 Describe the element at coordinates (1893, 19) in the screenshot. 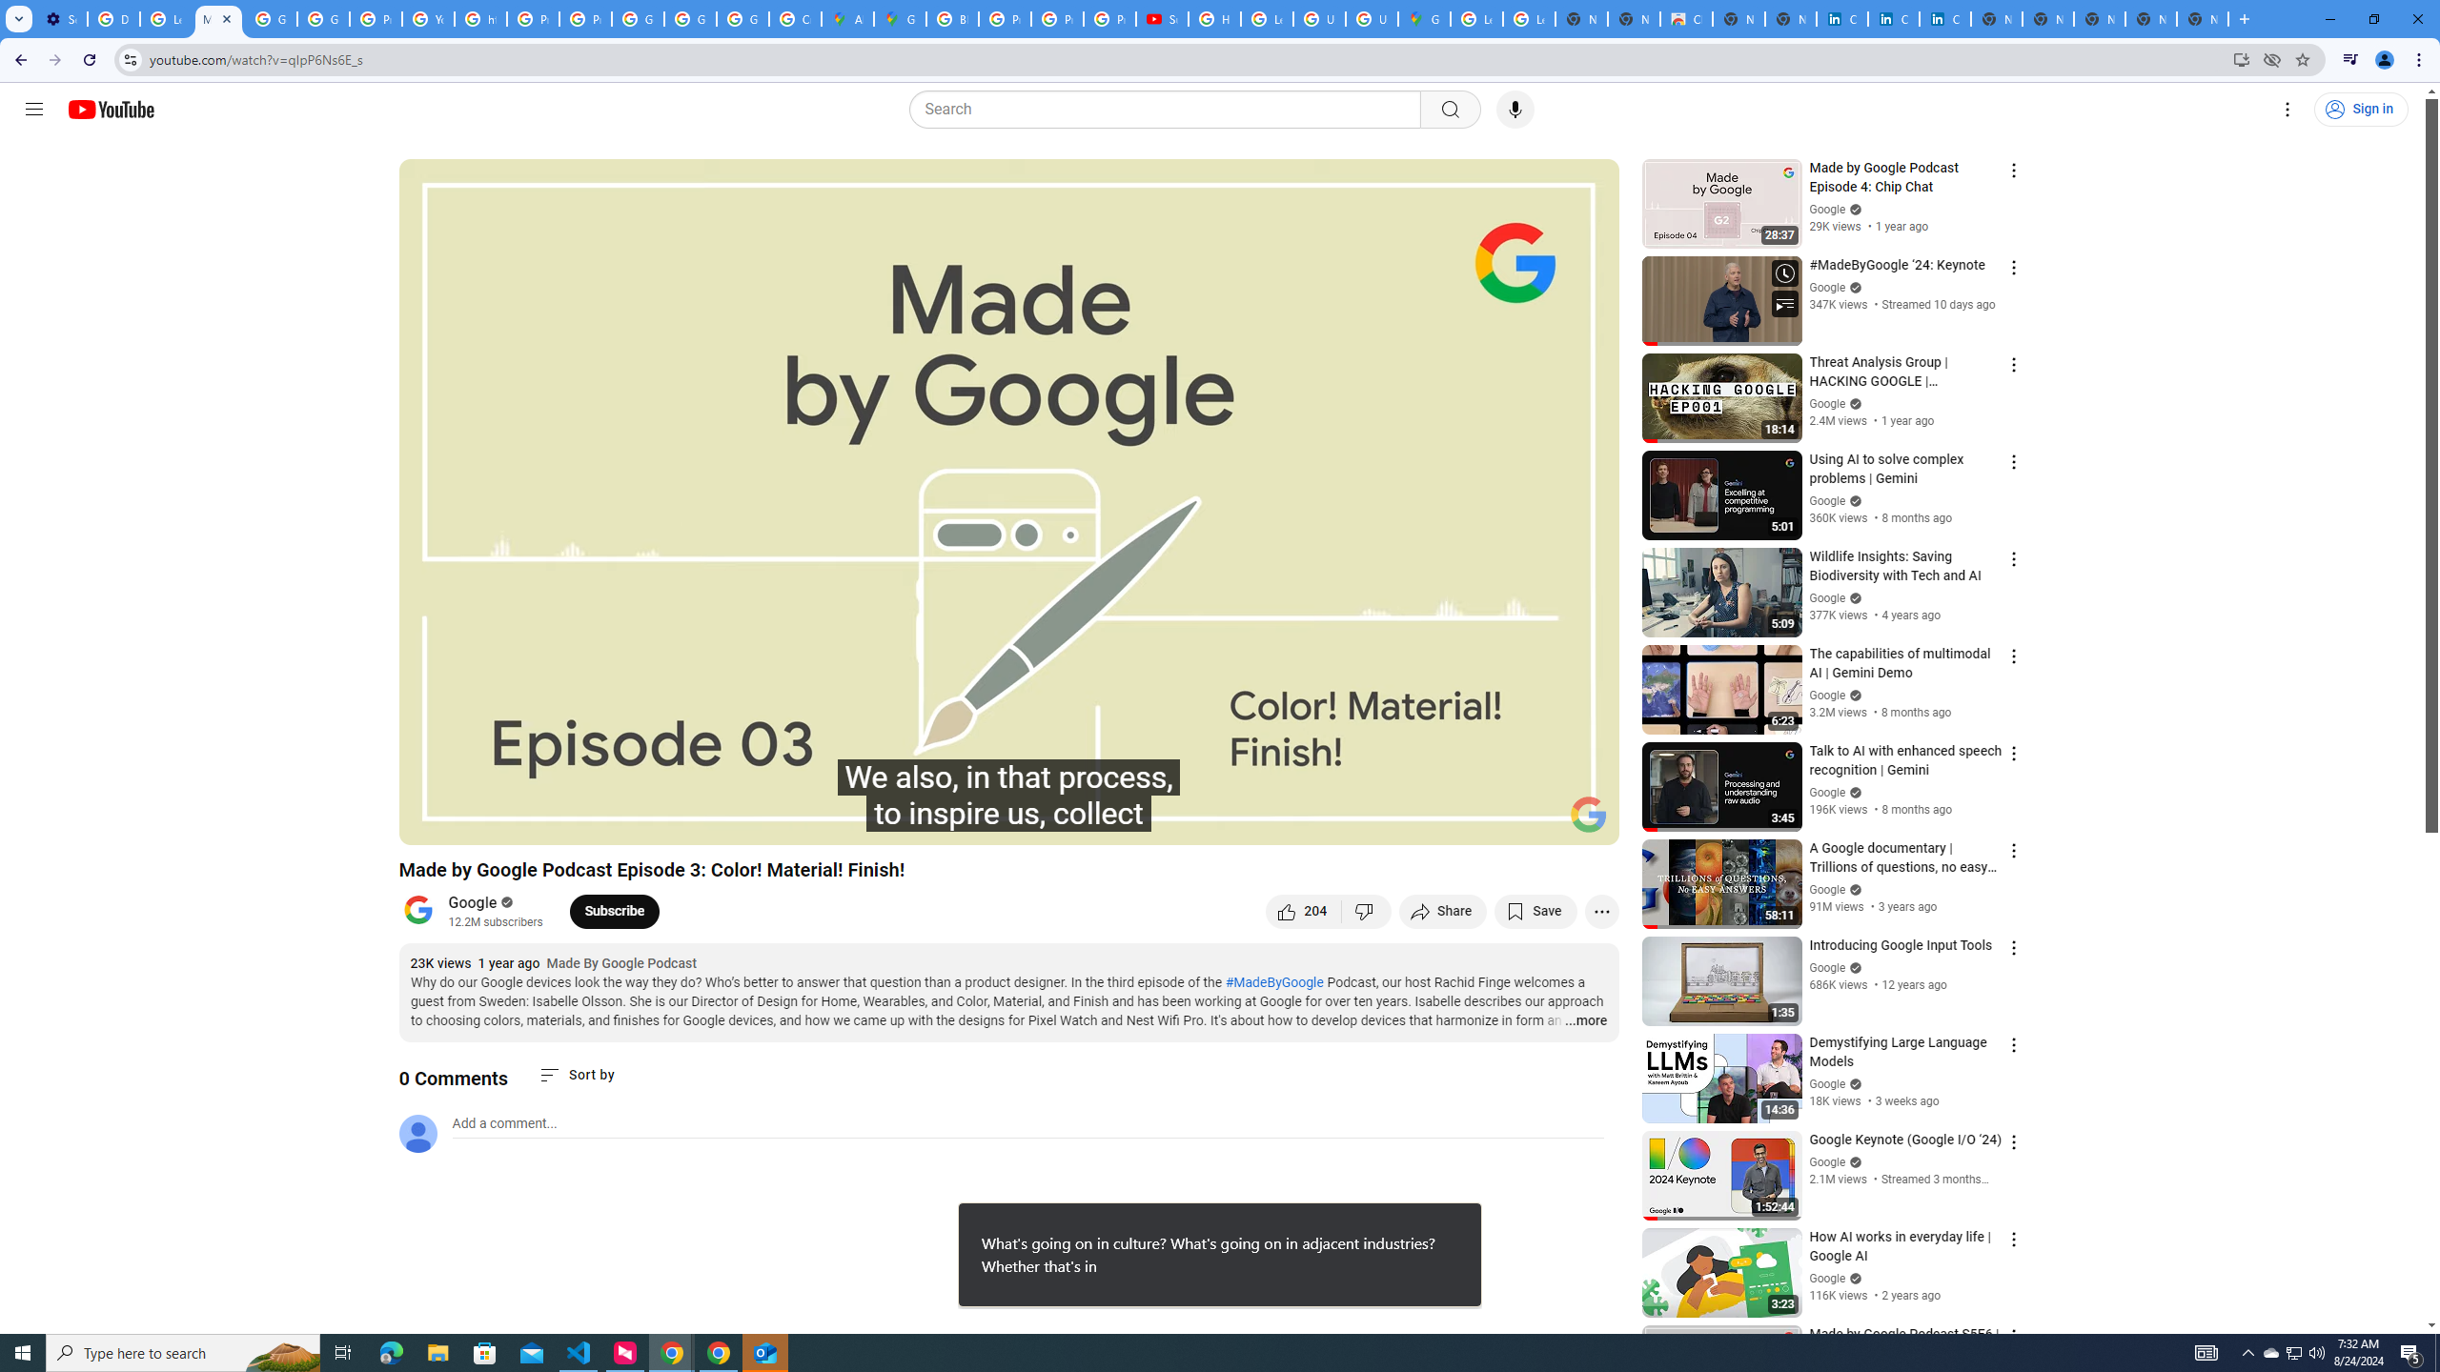

I see `Cookie Policy | LinkedIn` at that location.